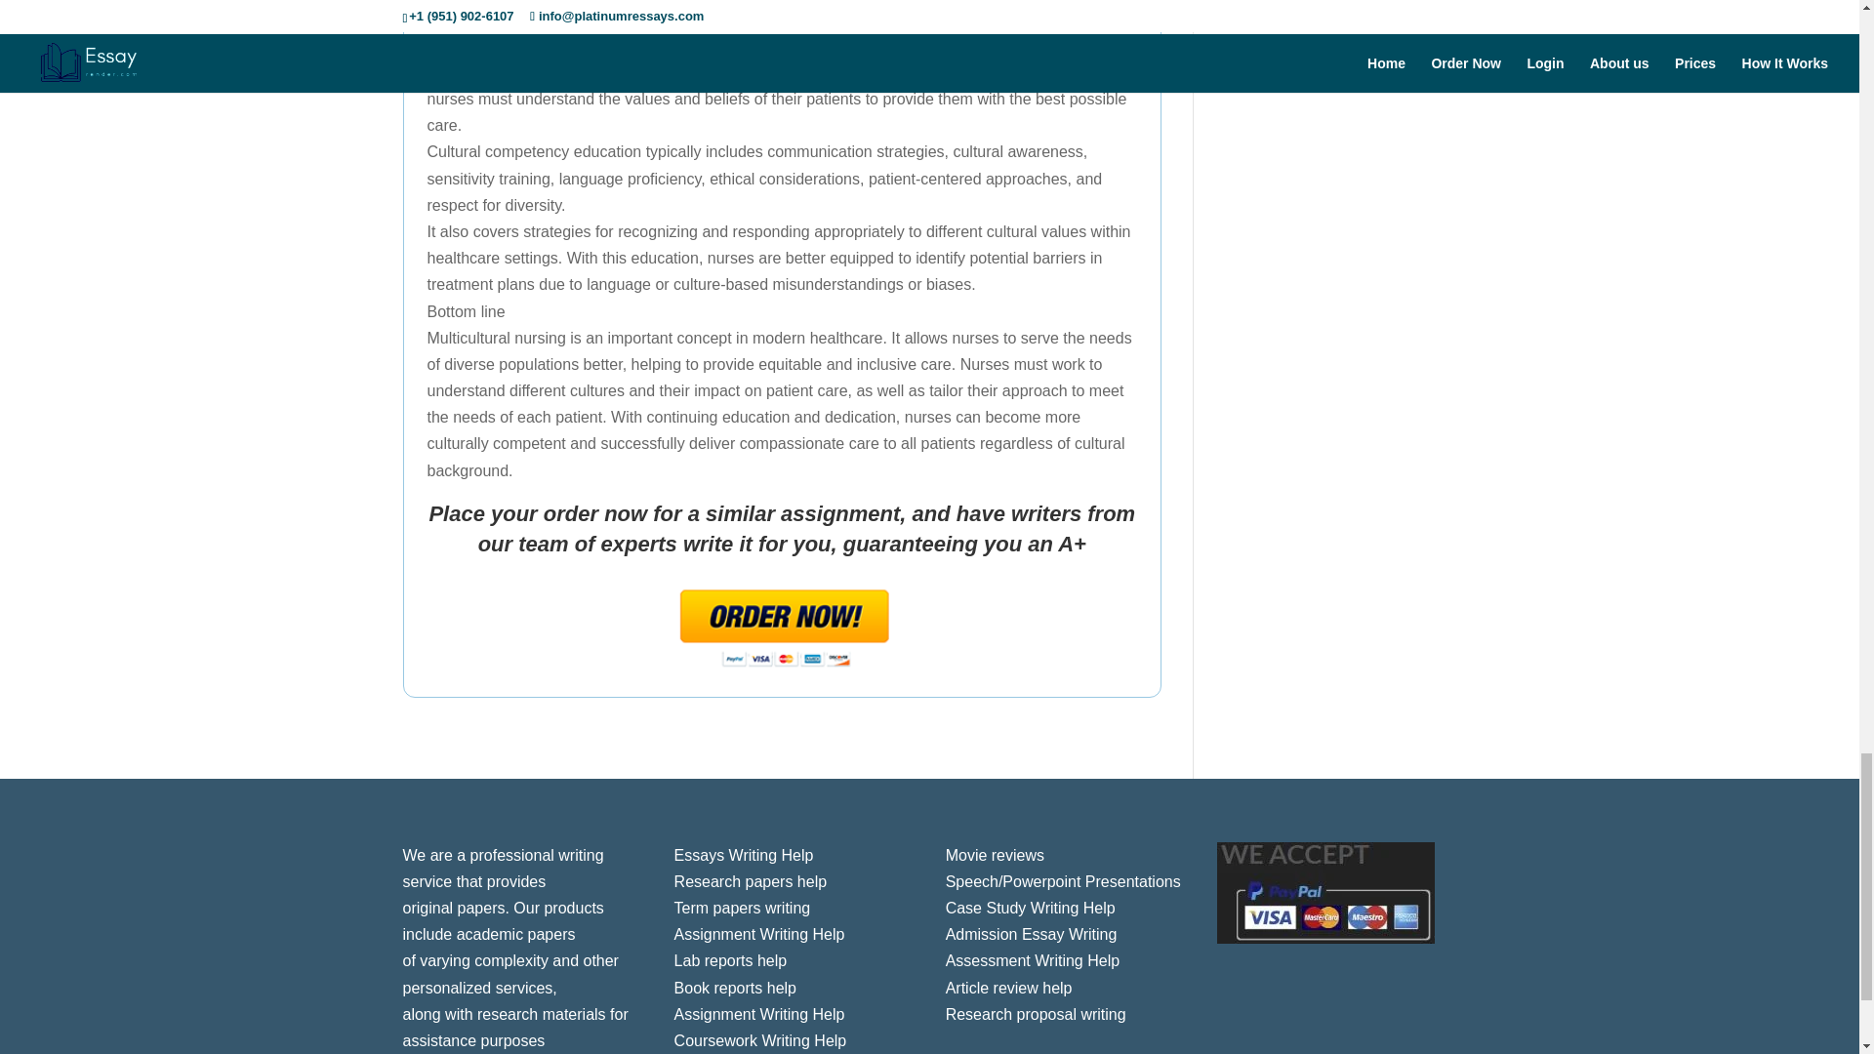  Describe the element at coordinates (1033, 960) in the screenshot. I see `Assessment Writing Help` at that location.